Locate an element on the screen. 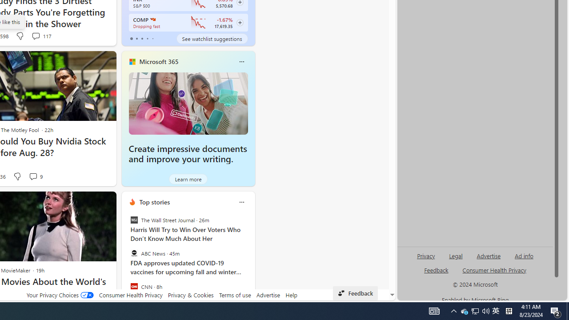 This screenshot has width=569, height=320. Top stories is located at coordinates (155, 202).